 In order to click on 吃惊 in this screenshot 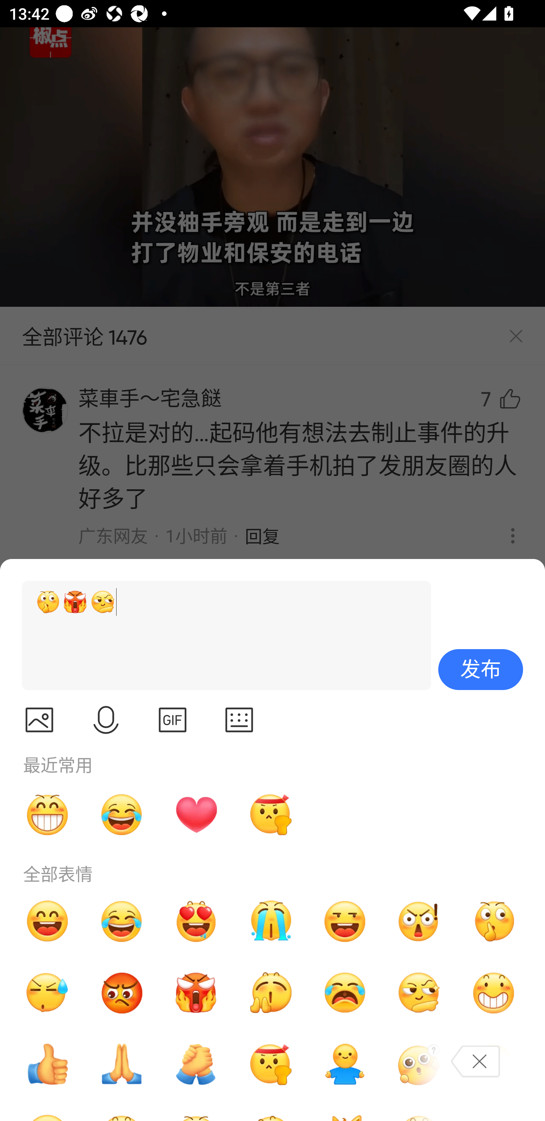, I will do `click(419, 921)`.